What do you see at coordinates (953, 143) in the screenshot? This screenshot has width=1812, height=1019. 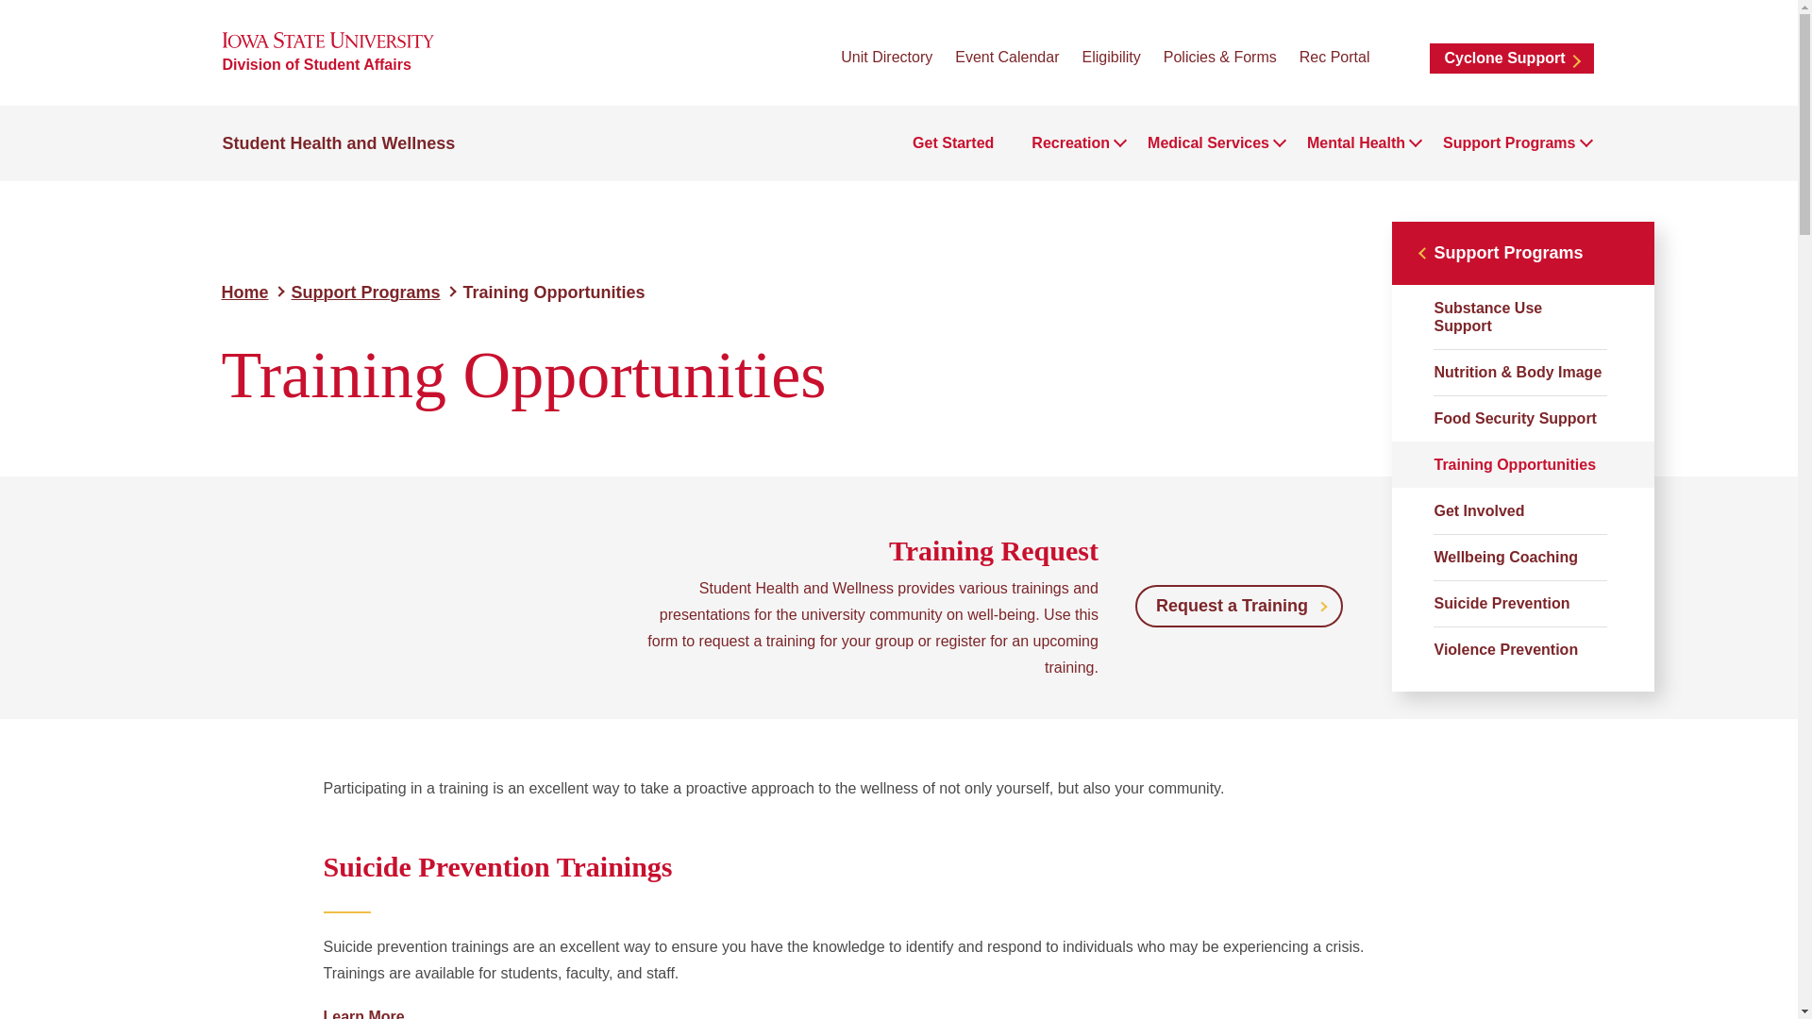 I see `Get Started` at bounding box center [953, 143].